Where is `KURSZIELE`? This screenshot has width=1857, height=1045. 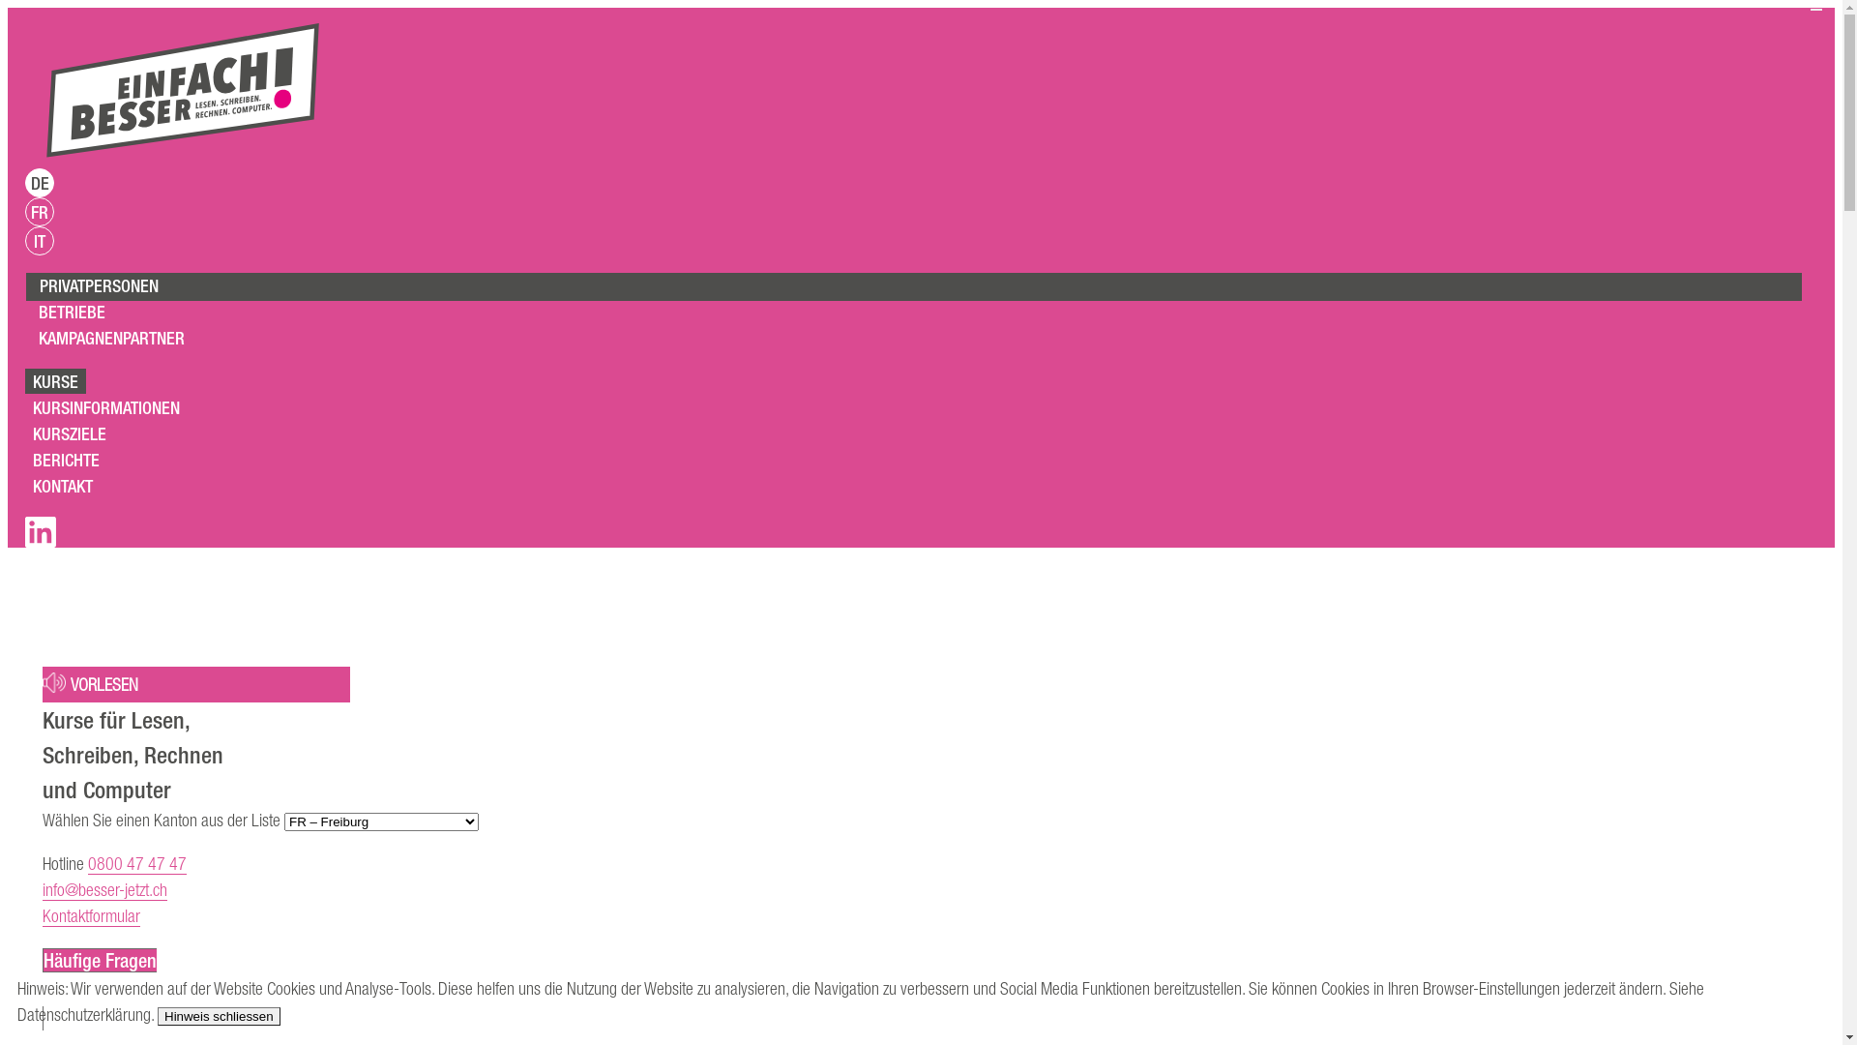
KURSZIELE is located at coordinates (70, 433).